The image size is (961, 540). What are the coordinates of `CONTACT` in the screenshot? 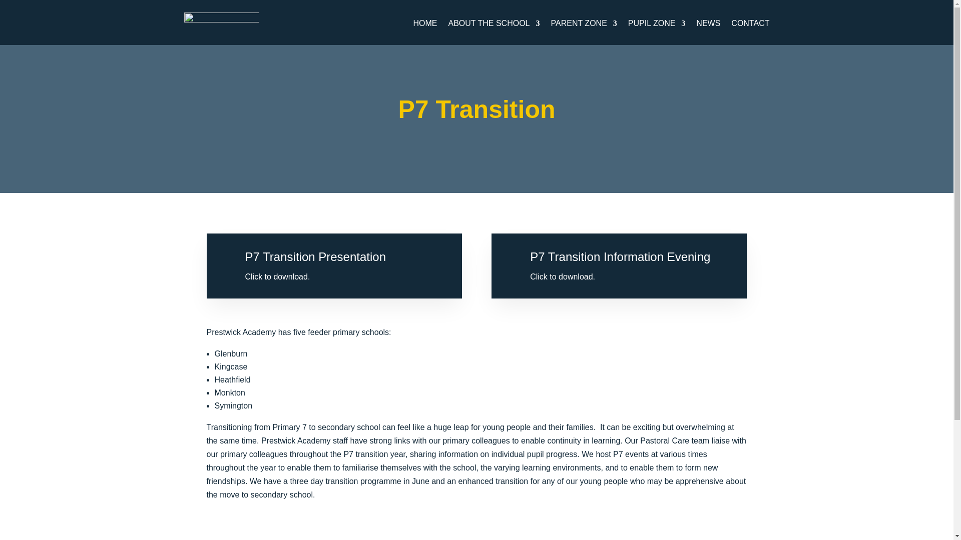 It's located at (750, 25).